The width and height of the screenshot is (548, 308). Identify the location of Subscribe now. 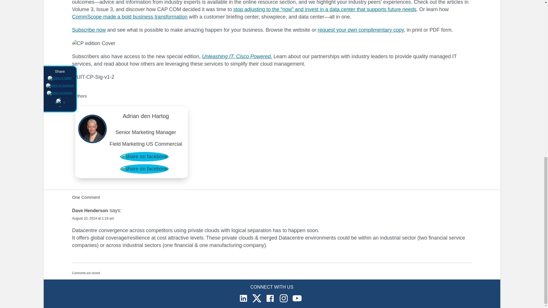
(88, 30).